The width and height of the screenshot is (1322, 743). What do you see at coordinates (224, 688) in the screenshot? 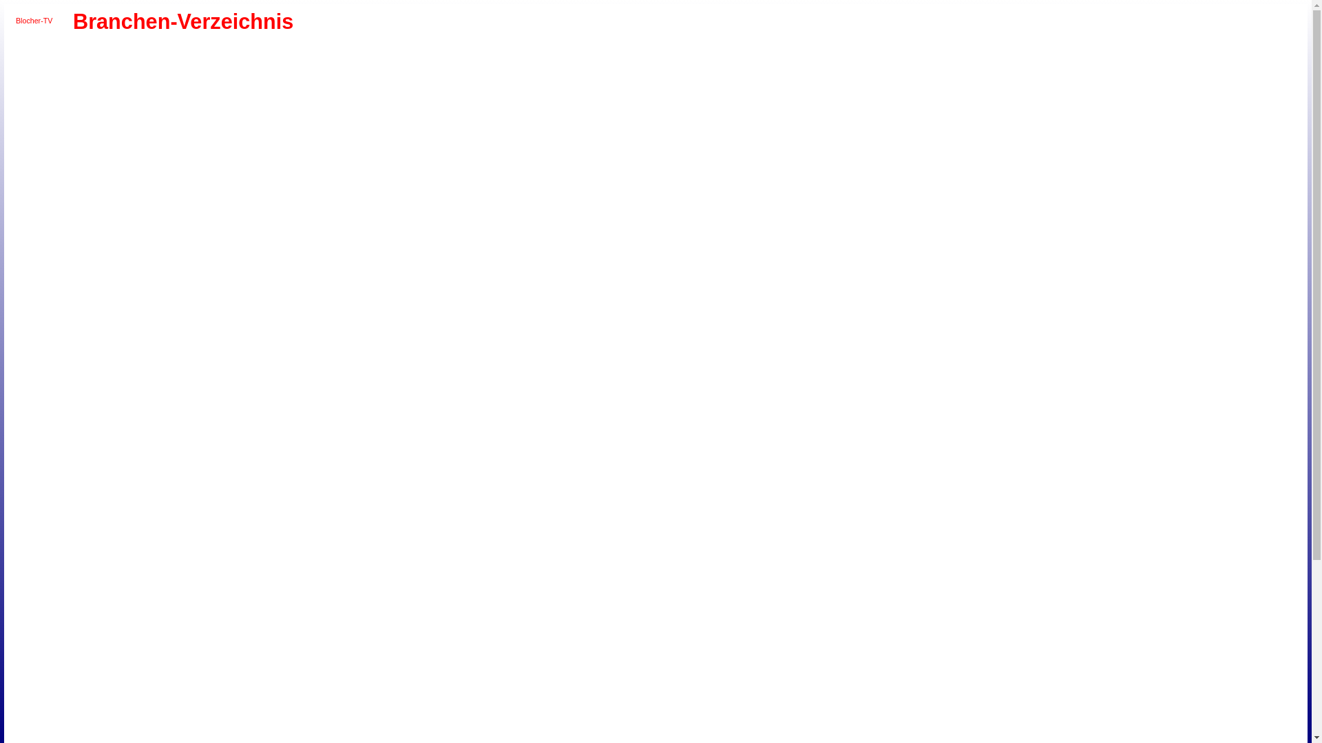
I see `Cavallino B. Mersini  Gwatt (Thun) Restaurant ` at bounding box center [224, 688].